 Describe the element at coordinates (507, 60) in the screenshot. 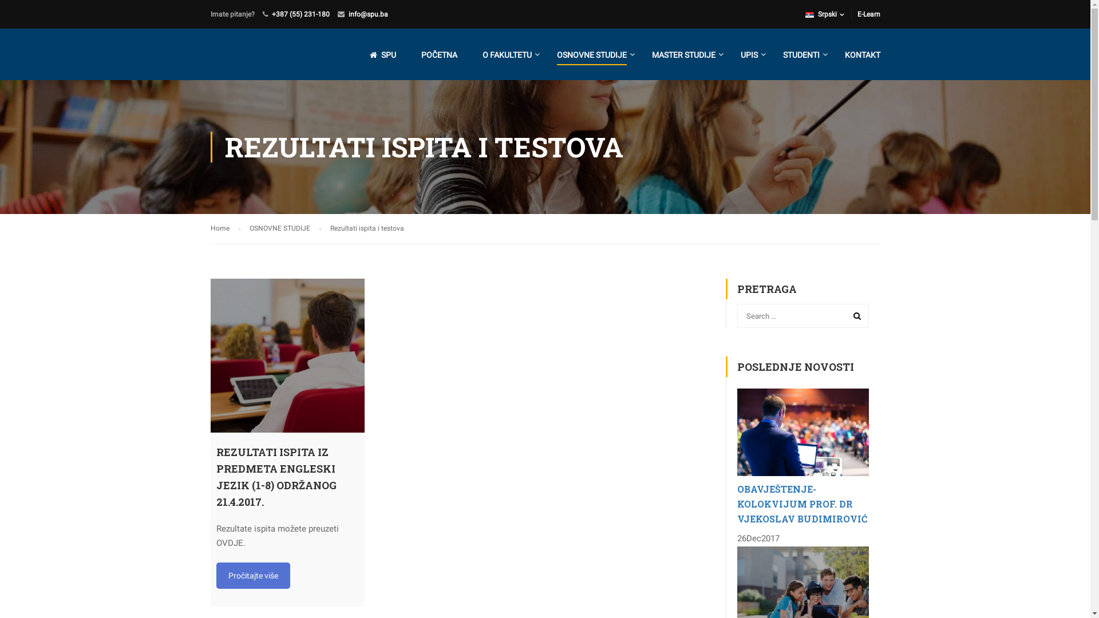

I see `O FAKULTETU` at that location.